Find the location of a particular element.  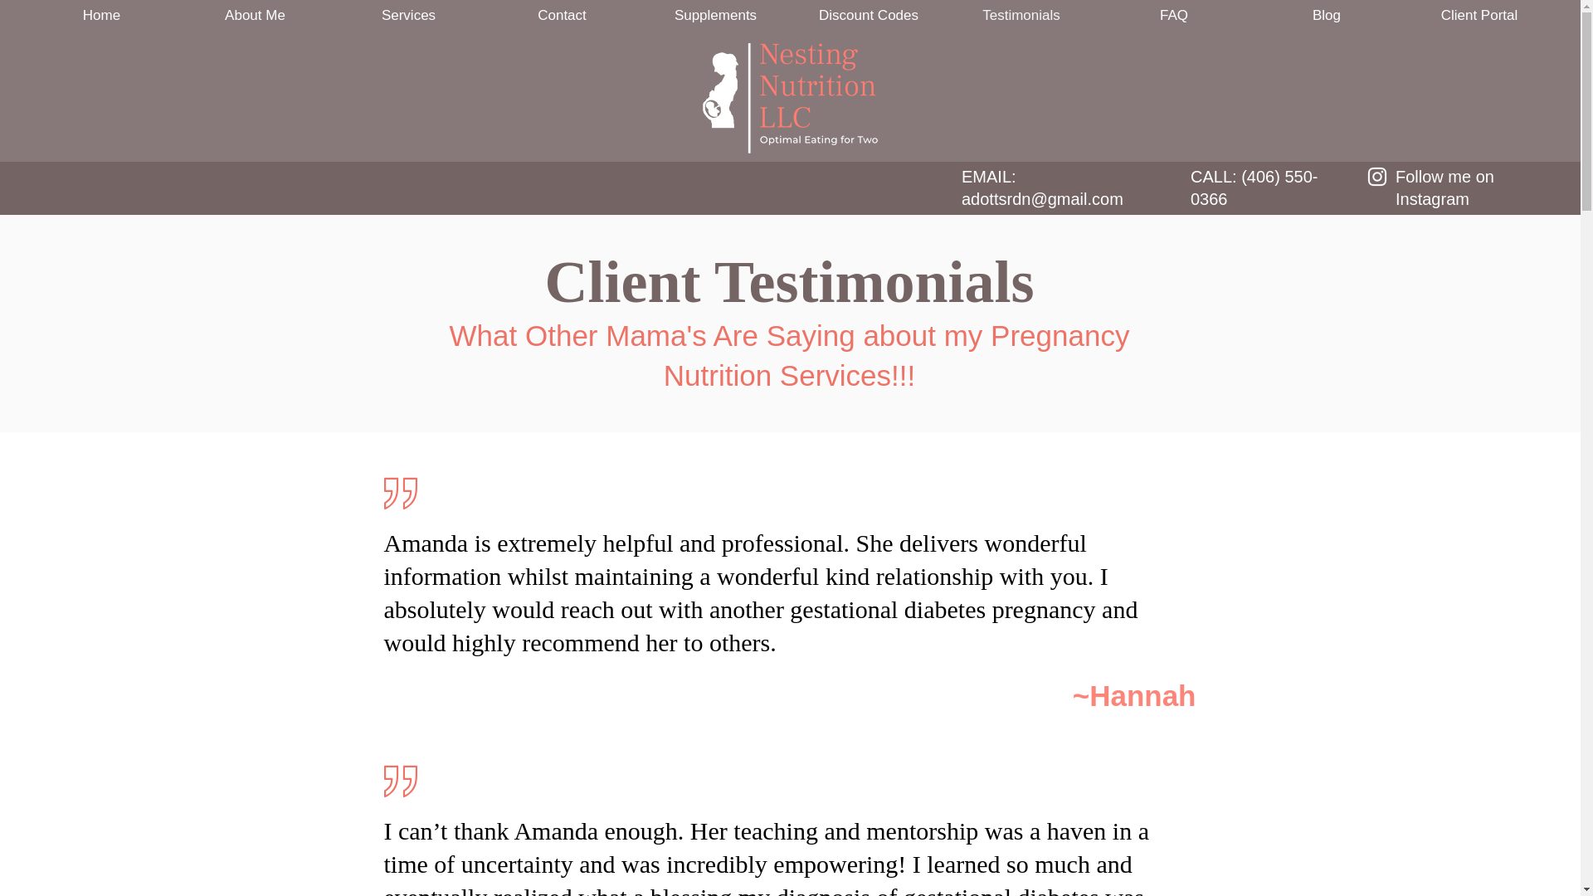

Testimonials is located at coordinates (1021, 15).